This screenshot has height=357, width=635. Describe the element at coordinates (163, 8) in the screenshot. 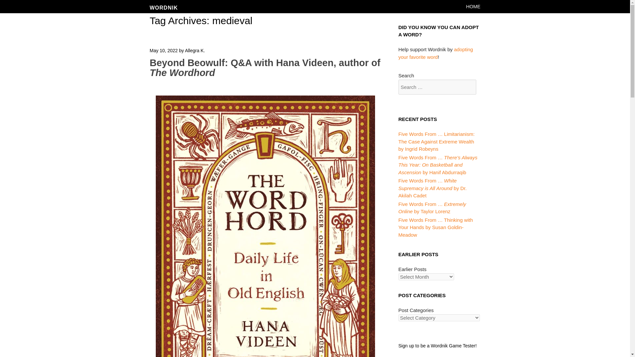

I see `Wordnik` at that location.